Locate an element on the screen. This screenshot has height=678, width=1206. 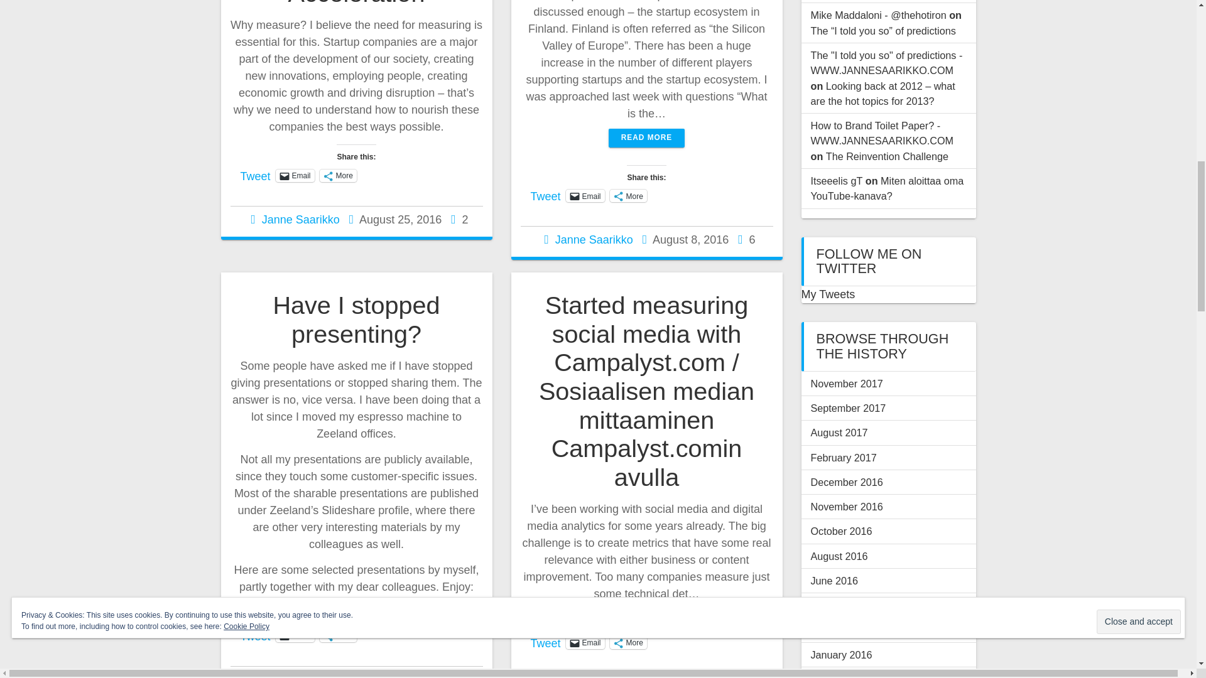
Have I stopped presenting? is located at coordinates (356, 320).